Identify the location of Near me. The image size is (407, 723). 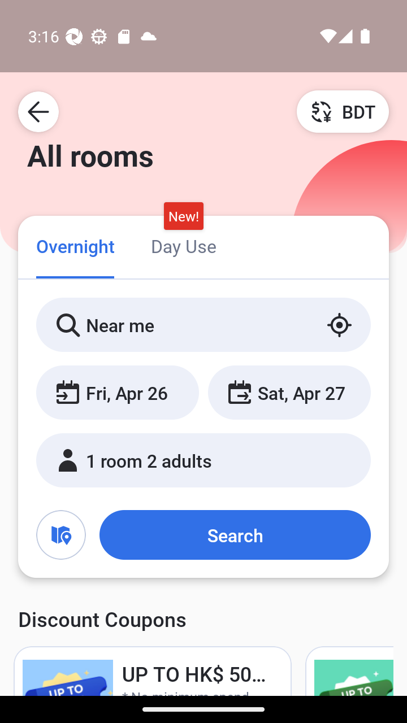
(203, 325).